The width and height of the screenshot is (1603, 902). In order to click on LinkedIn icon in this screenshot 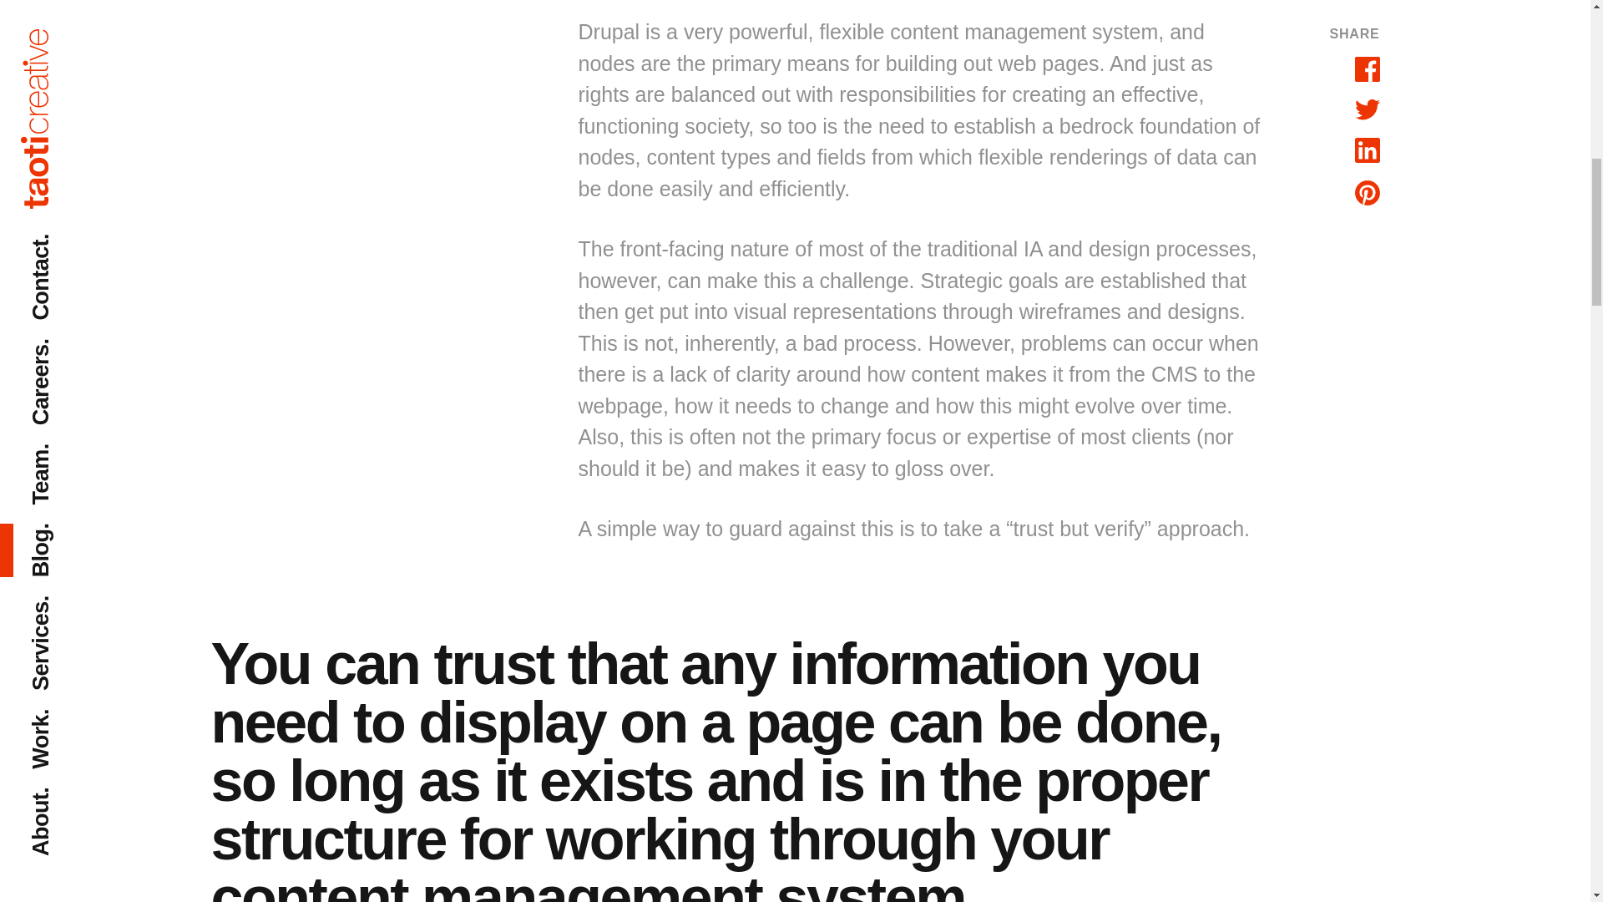, I will do `click(1366, 150)`.